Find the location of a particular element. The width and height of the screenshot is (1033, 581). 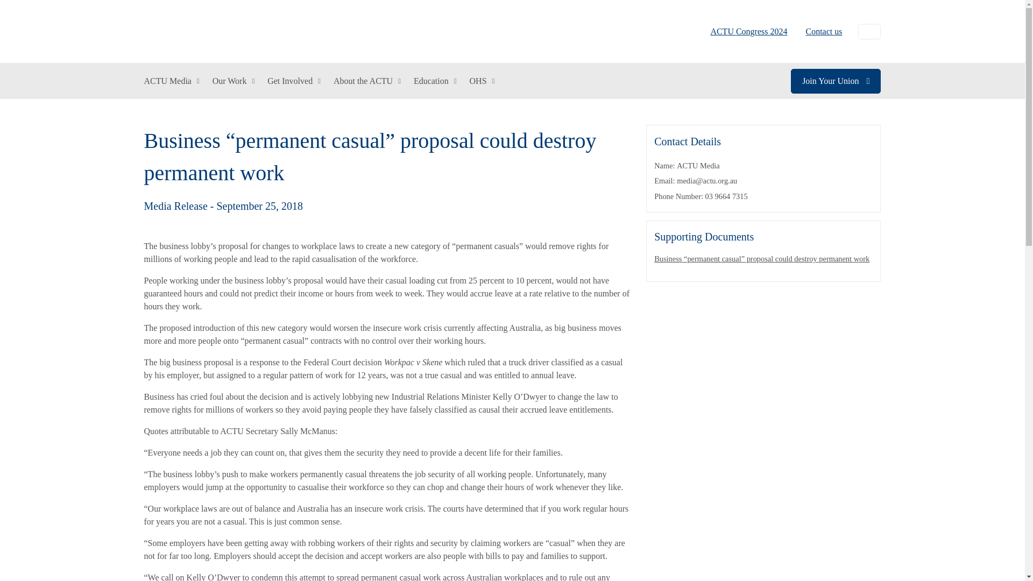

Join Your Union is located at coordinates (836, 81).